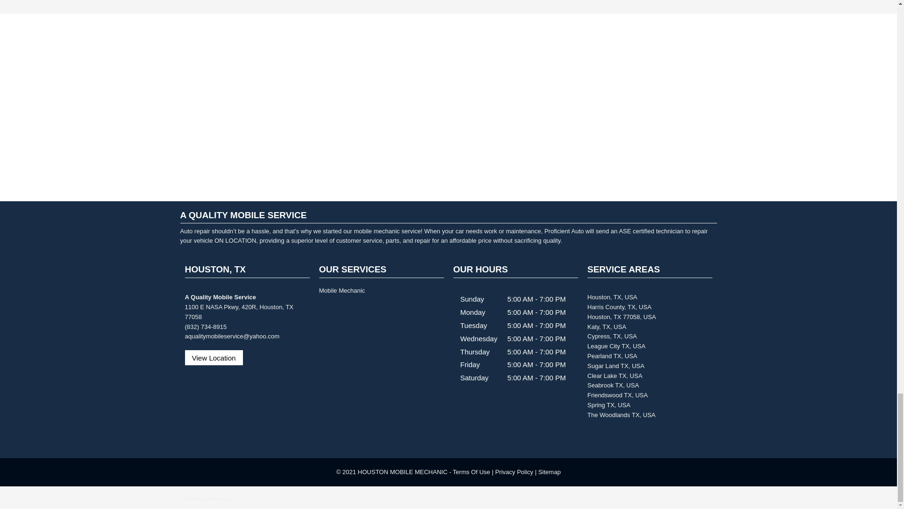  I want to click on View Location, so click(213, 358).